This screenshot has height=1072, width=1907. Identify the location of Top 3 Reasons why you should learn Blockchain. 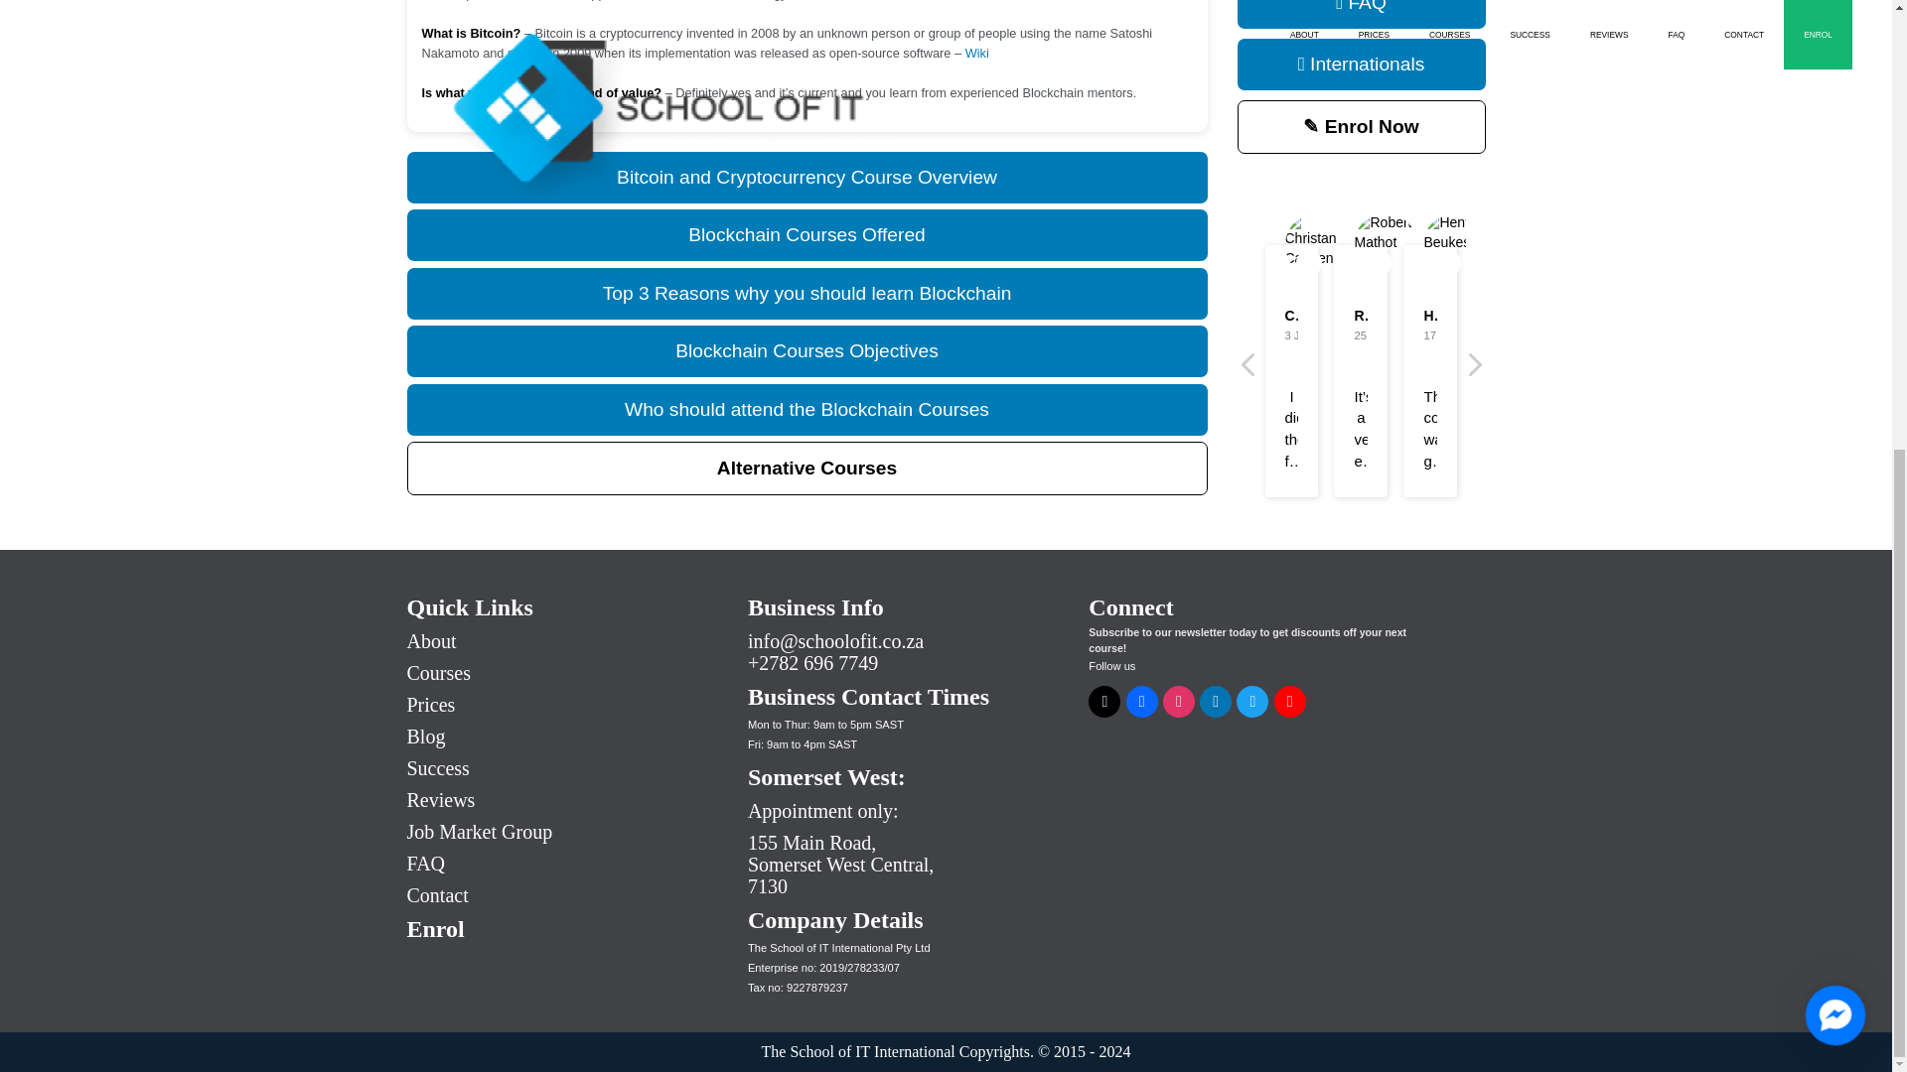
(807, 294).